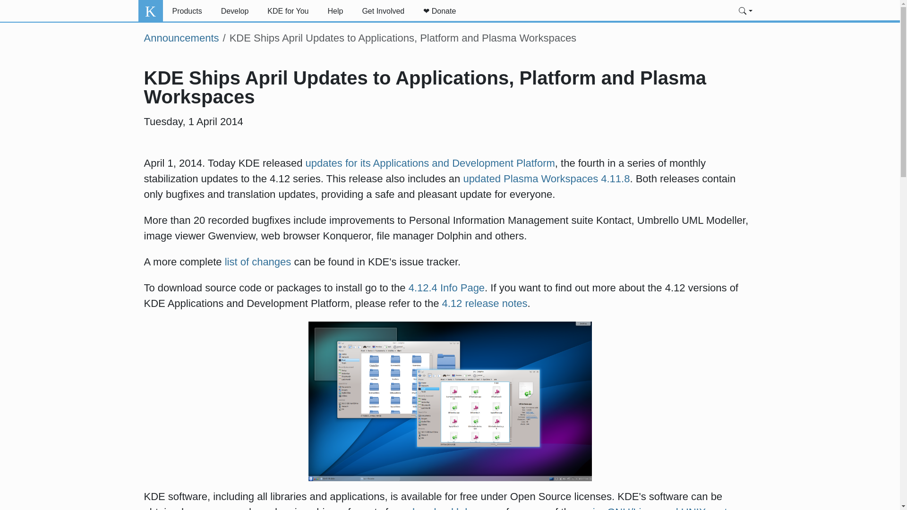  What do you see at coordinates (485, 303) in the screenshot?
I see `4.12 release notes` at bounding box center [485, 303].